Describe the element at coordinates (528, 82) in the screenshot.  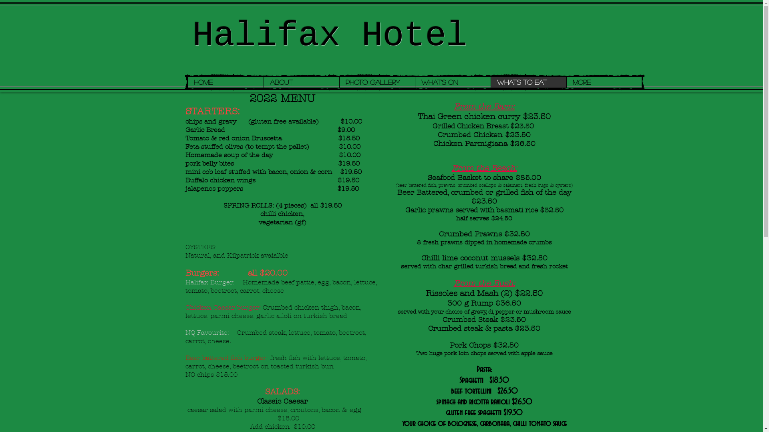
I see `Whats to Eat` at that location.